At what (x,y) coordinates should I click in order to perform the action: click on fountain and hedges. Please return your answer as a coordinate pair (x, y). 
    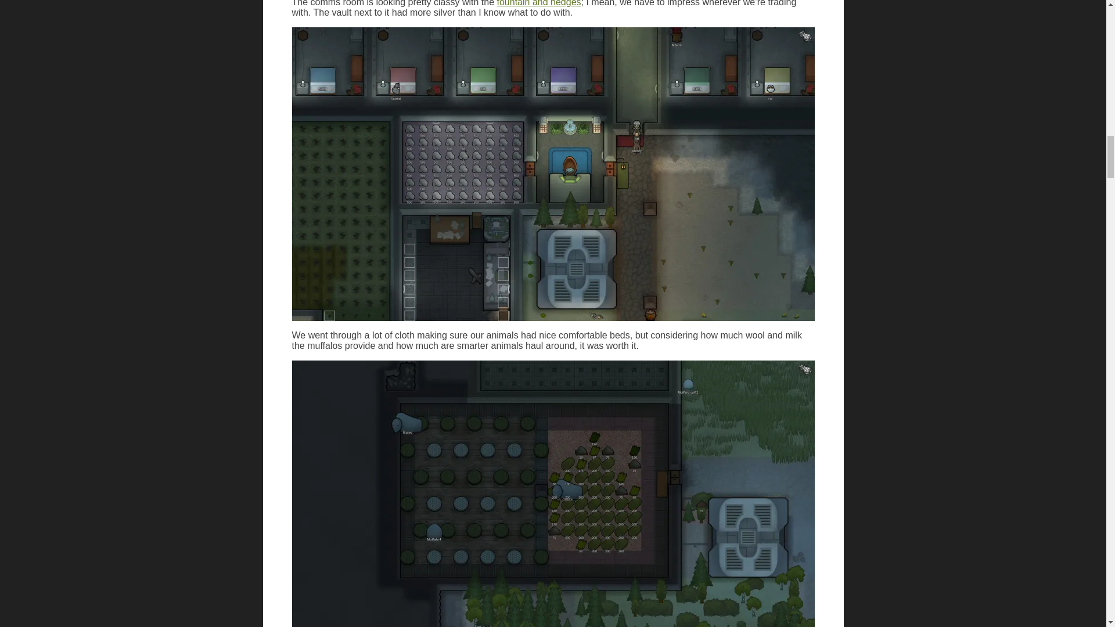
    Looking at the image, I should click on (539, 3).